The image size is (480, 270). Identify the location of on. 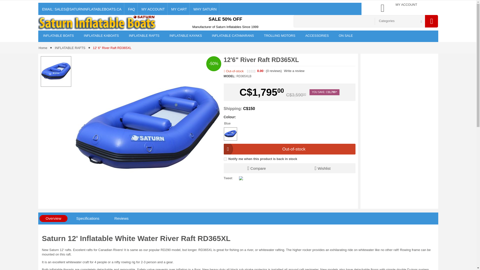
(225, 159).